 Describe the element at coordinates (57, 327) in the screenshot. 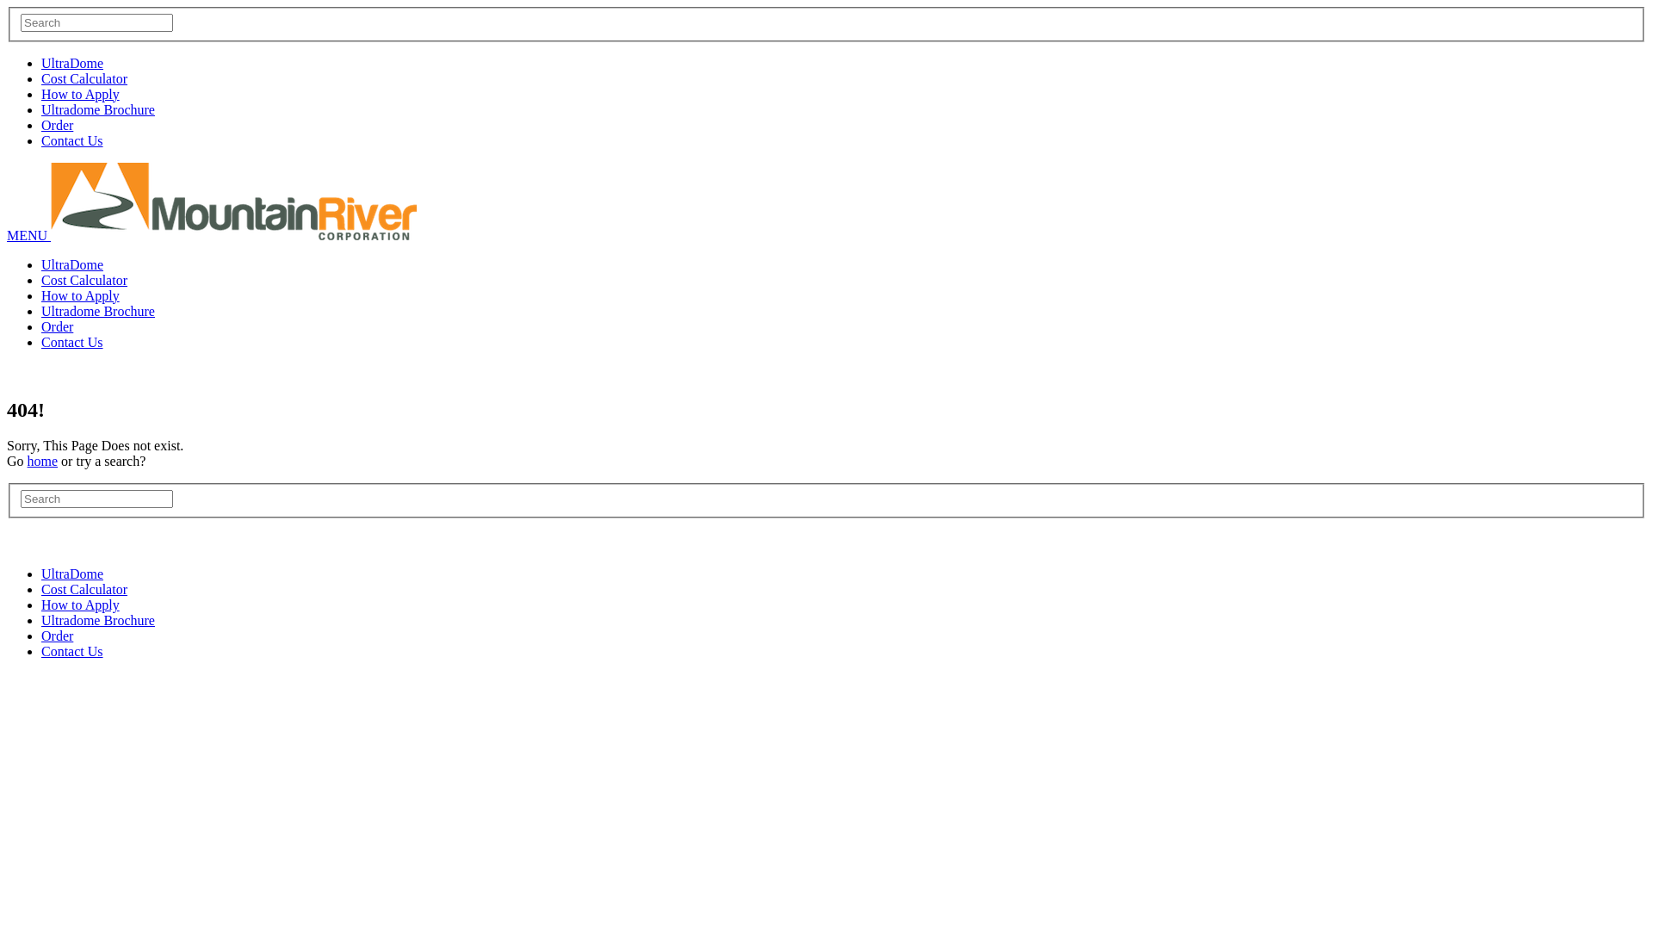

I see `Order` at that location.